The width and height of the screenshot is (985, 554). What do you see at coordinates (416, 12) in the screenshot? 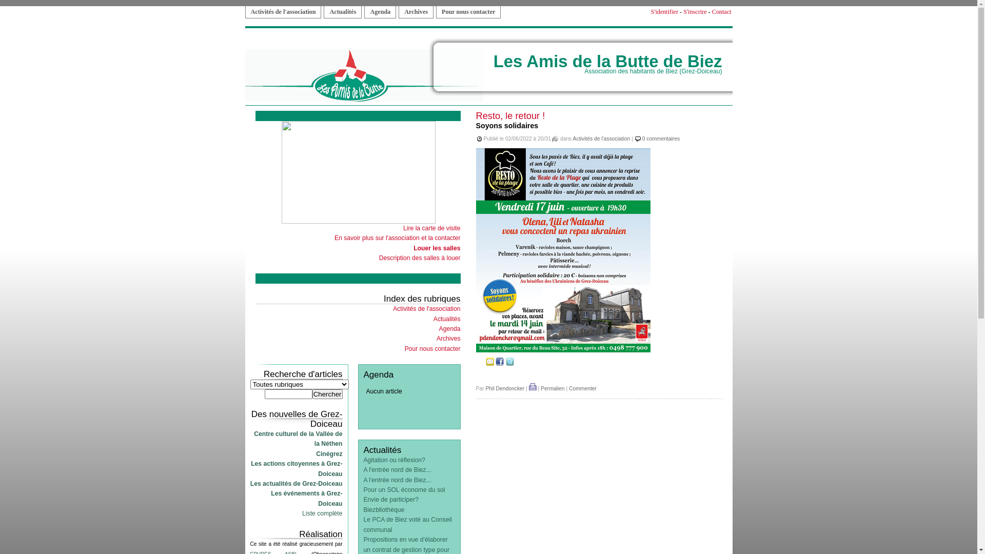
I see `Archives` at bounding box center [416, 12].